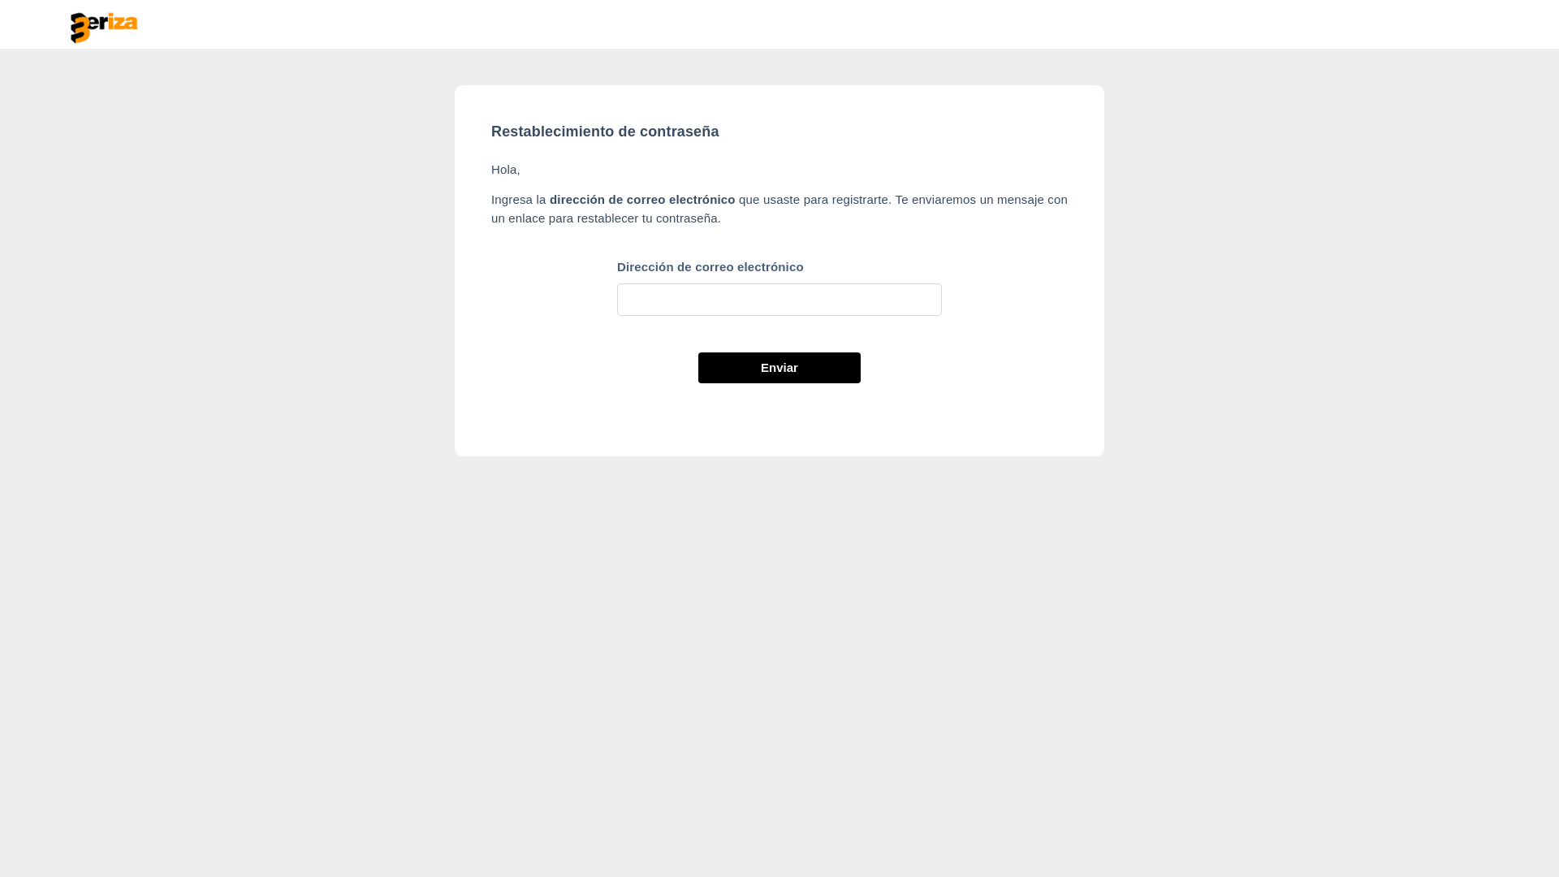 This screenshot has width=1559, height=877. What do you see at coordinates (779, 368) in the screenshot?
I see `Enviar` at bounding box center [779, 368].